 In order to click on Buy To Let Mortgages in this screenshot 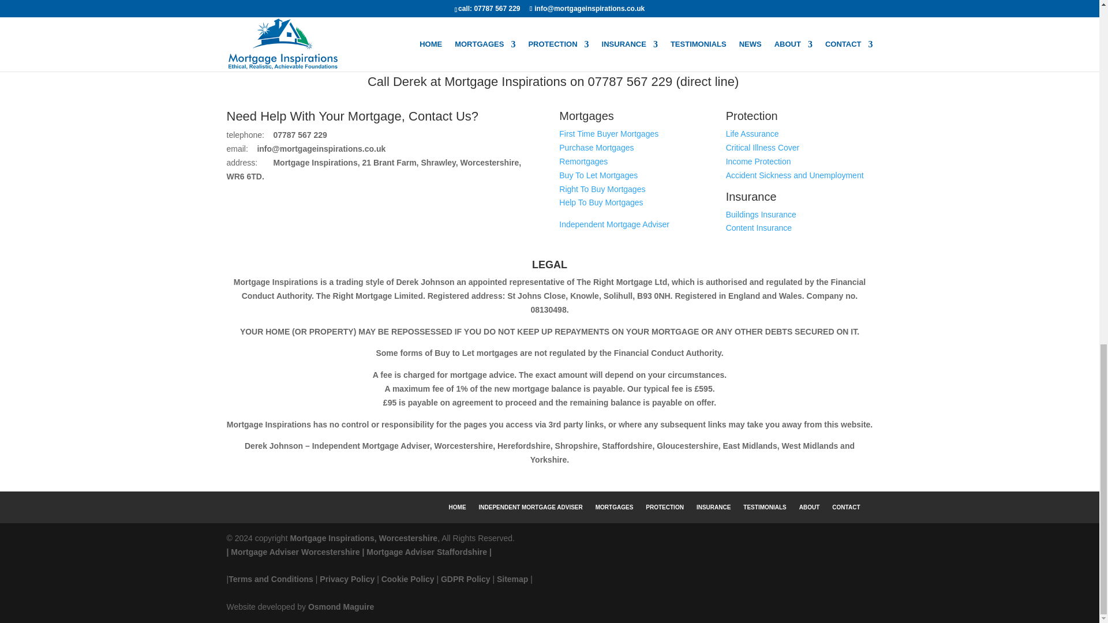, I will do `click(598, 175)`.